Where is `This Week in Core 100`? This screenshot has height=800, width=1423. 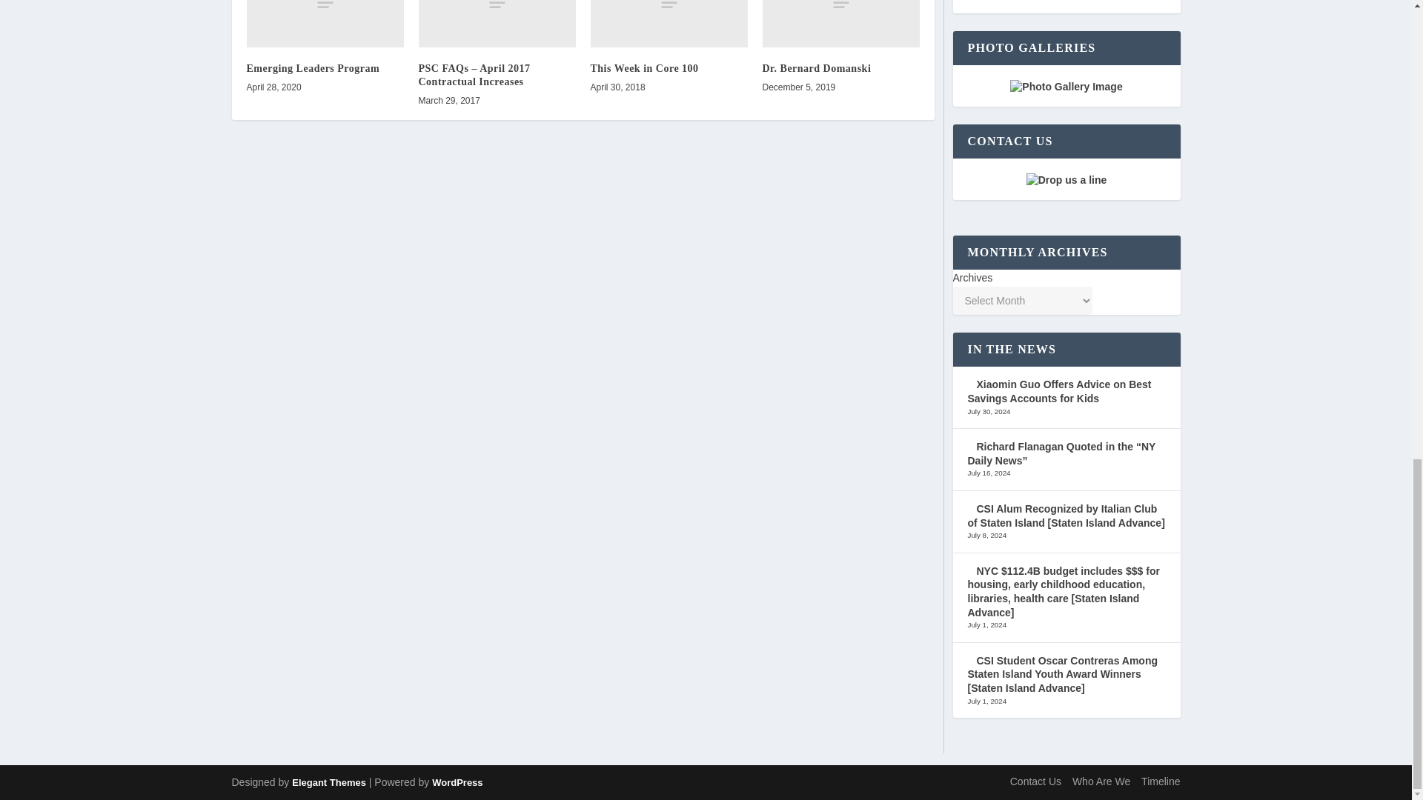 This Week in Core 100 is located at coordinates (644, 68).